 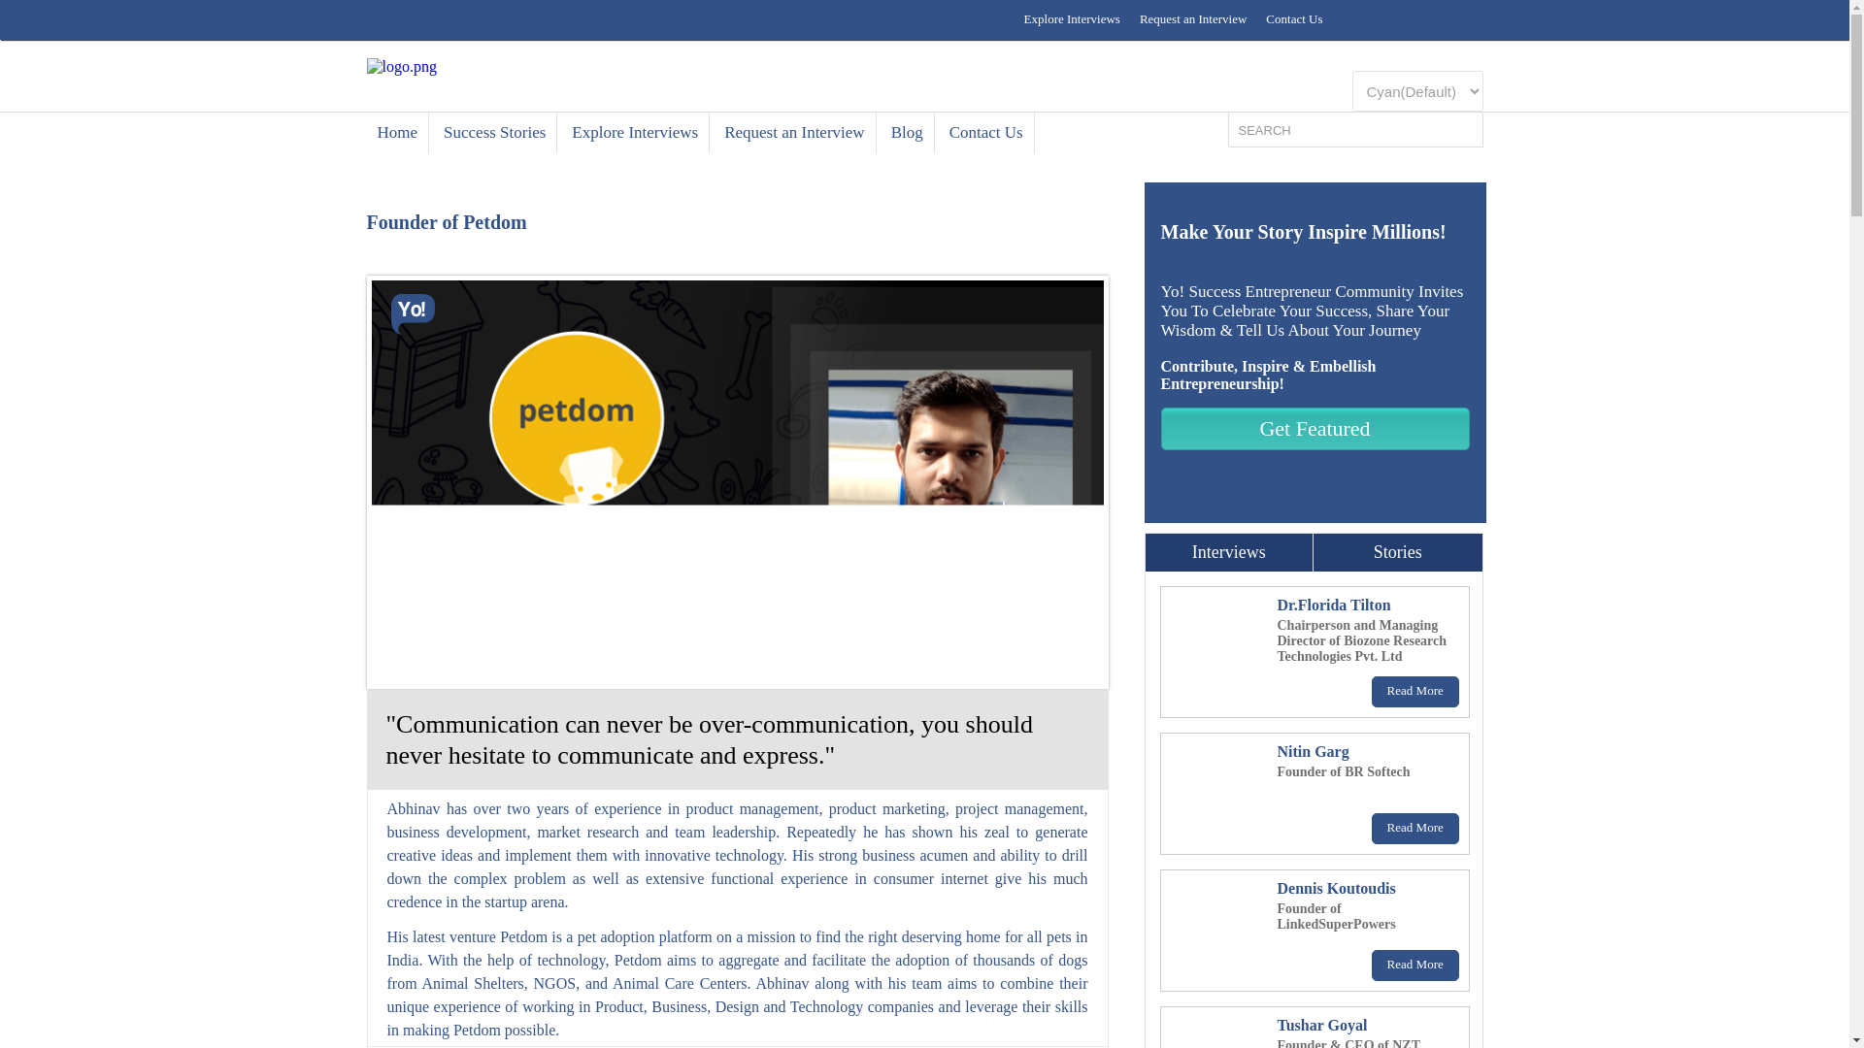 What do you see at coordinates (907, 132) in the screenshot?
I see `Blog` at bounding box center [907, 132].